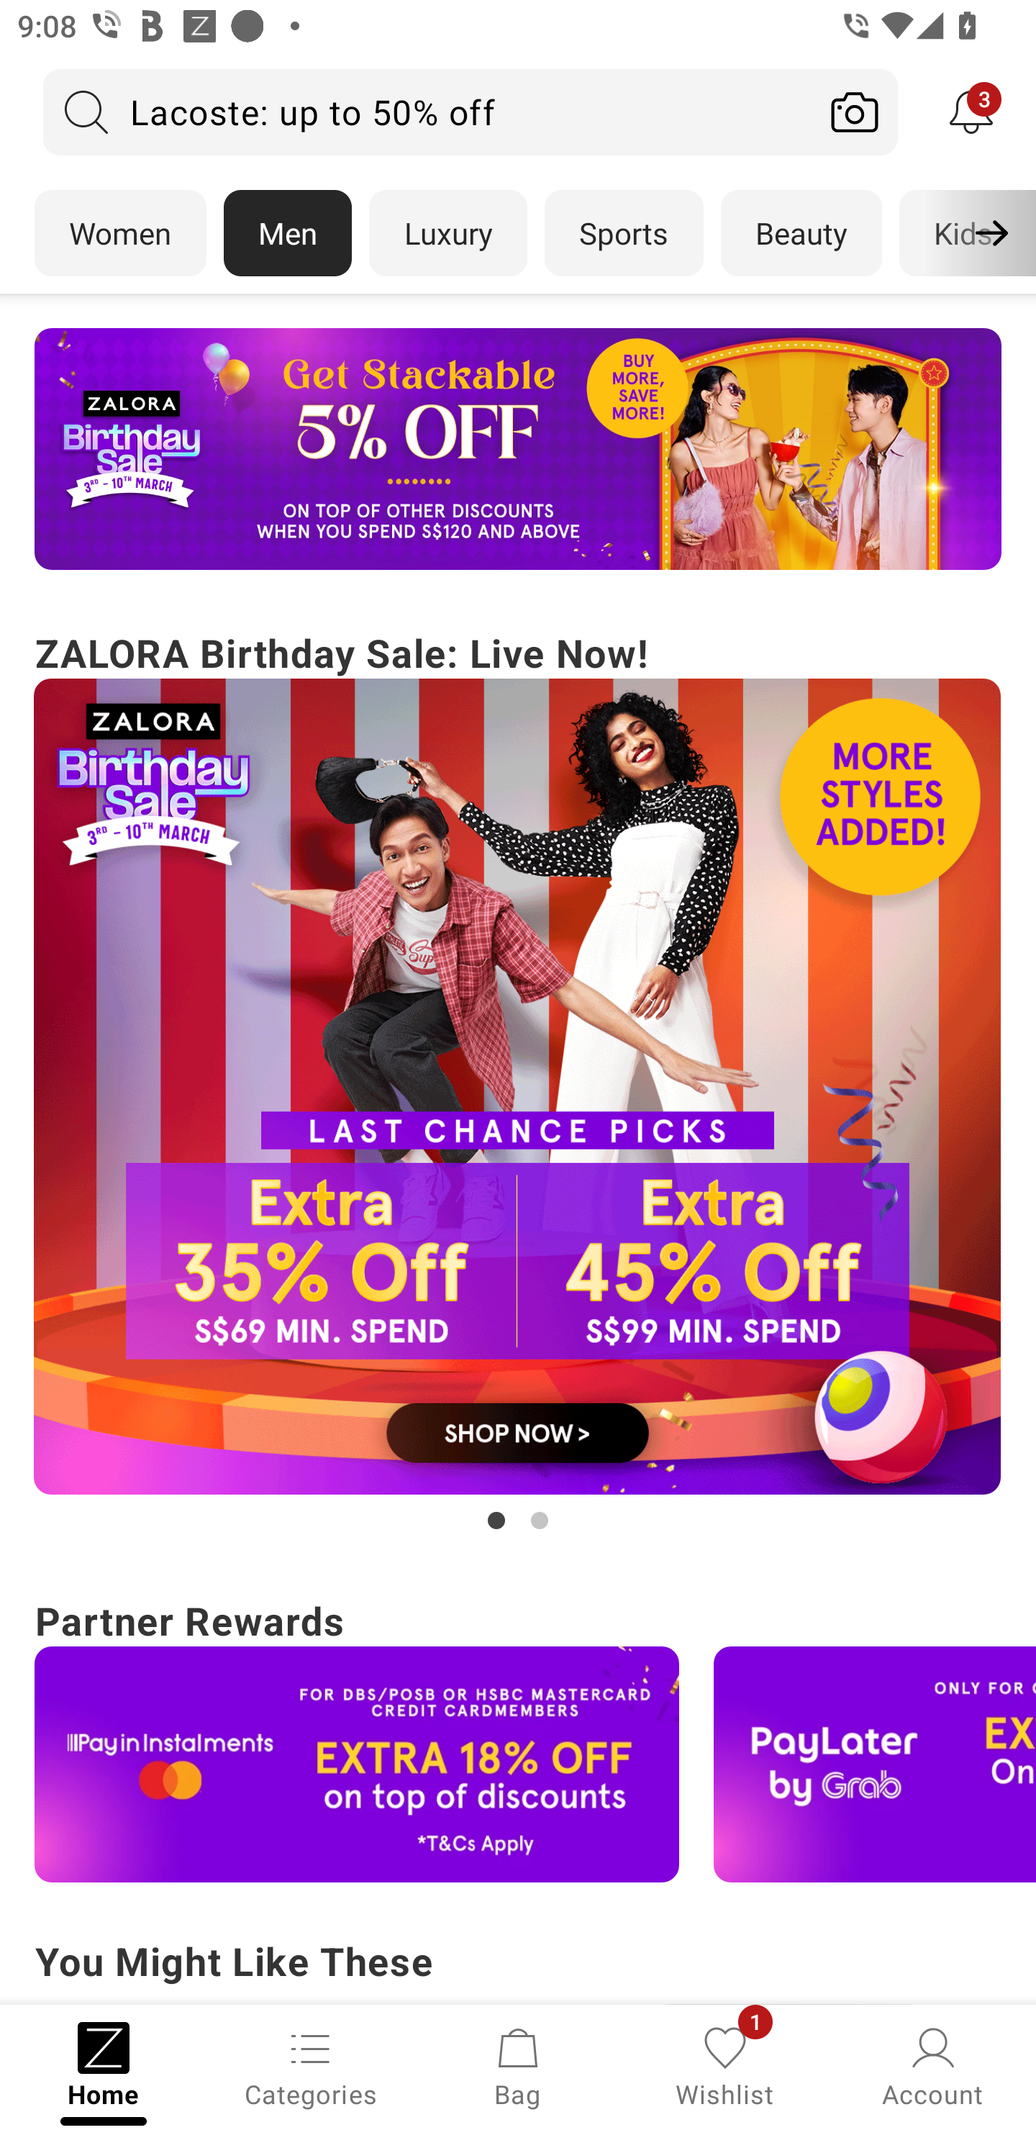 The width and height of the screenshot is (1036, 2130). Describe the element at coordinates (725, 2065) in the screenshot. I see `Wishlist, 1 new notification Wishlist` at that location.